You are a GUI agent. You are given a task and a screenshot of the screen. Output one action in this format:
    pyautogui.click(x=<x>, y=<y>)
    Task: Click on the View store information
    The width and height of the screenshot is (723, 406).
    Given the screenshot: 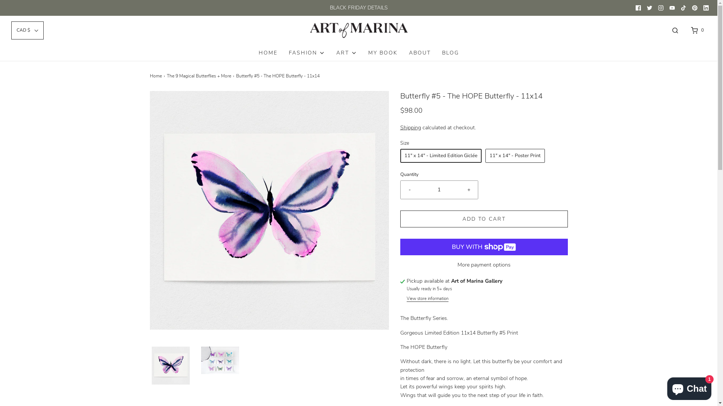 What is the action you would take?
    pyautogui.click(x=428, y=299)
    